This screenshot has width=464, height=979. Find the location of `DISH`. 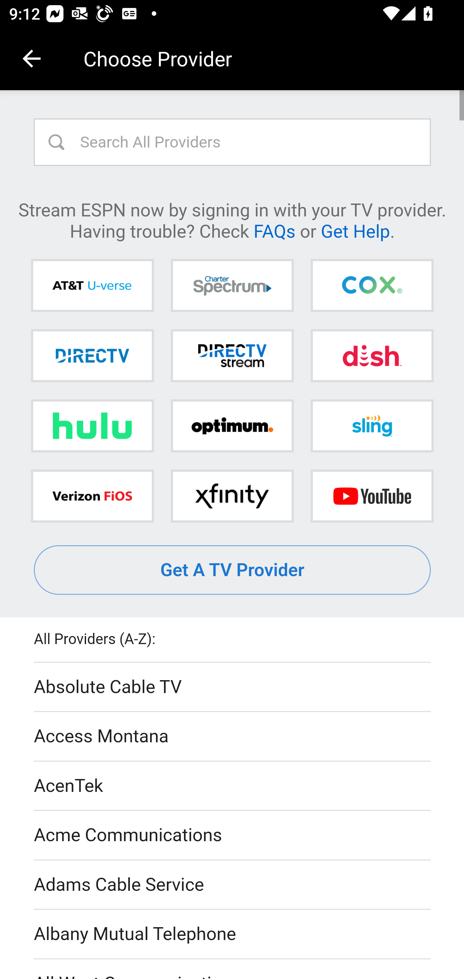

DISH is located at coordinates (372, 355).